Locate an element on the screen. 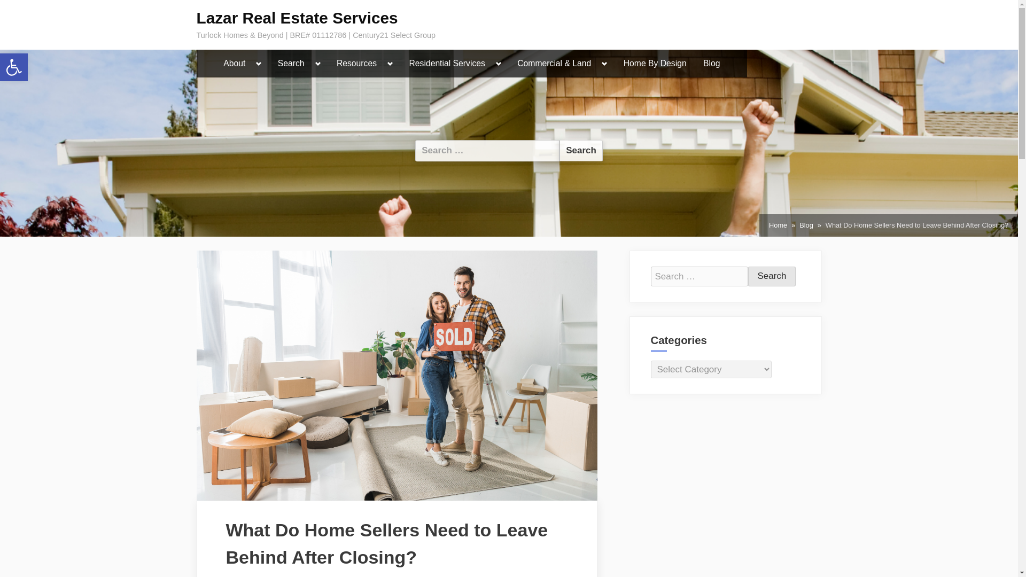 This screenshot has height=577, width=1026. Search is located at coordinates (297, 18).